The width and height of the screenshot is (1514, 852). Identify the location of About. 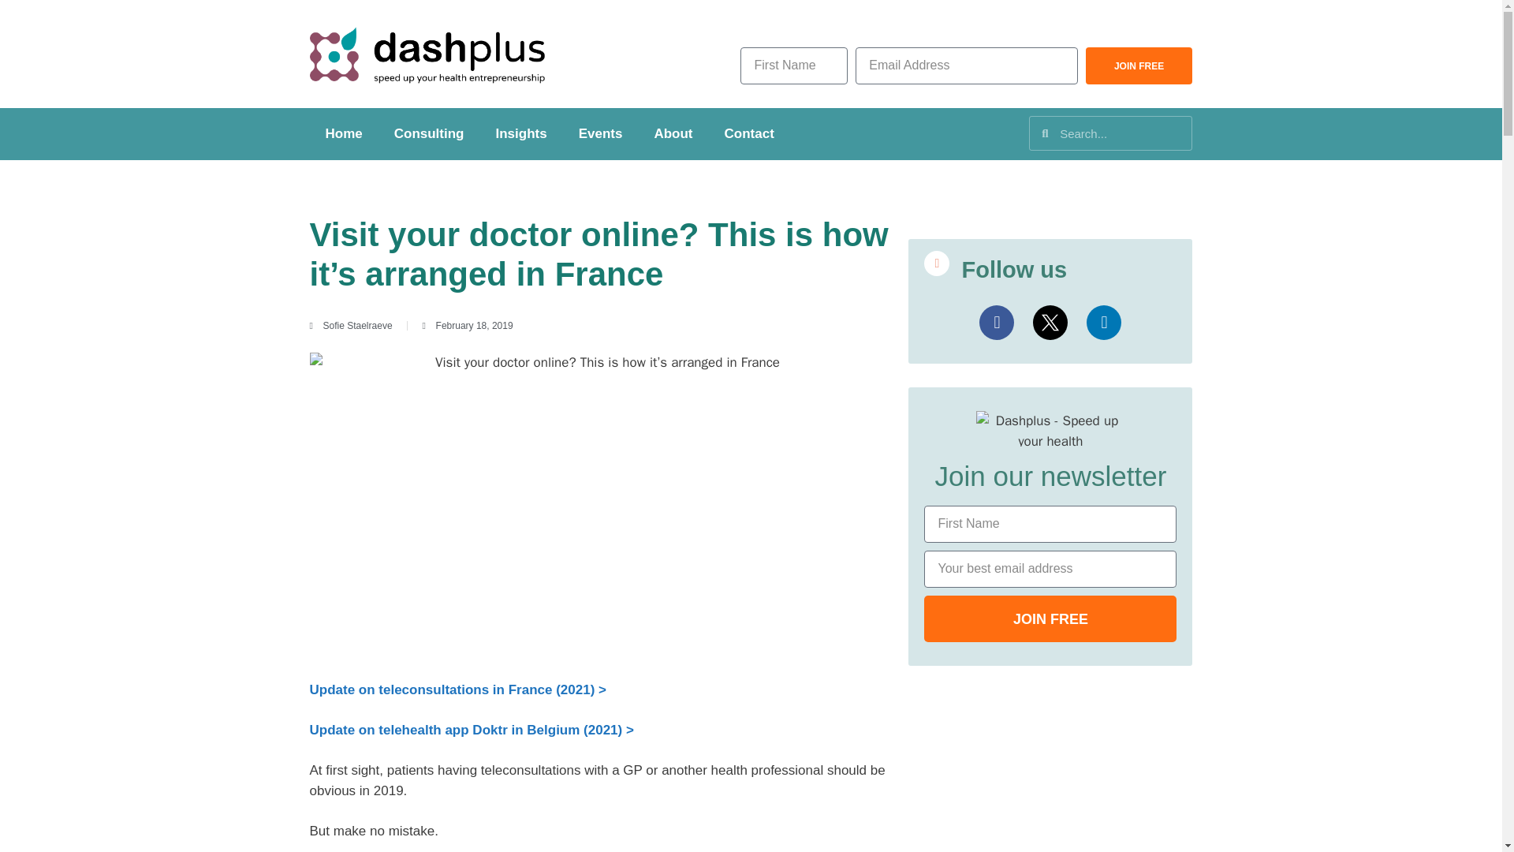
(673, 134).